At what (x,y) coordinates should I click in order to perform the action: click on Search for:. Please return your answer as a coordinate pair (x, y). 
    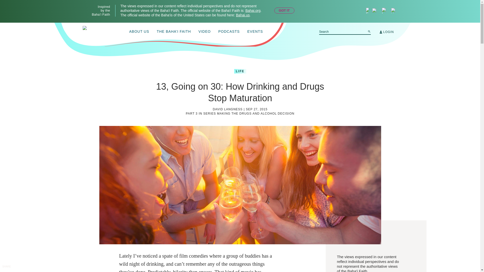
    Looking at the image, I should click on (345, 32).